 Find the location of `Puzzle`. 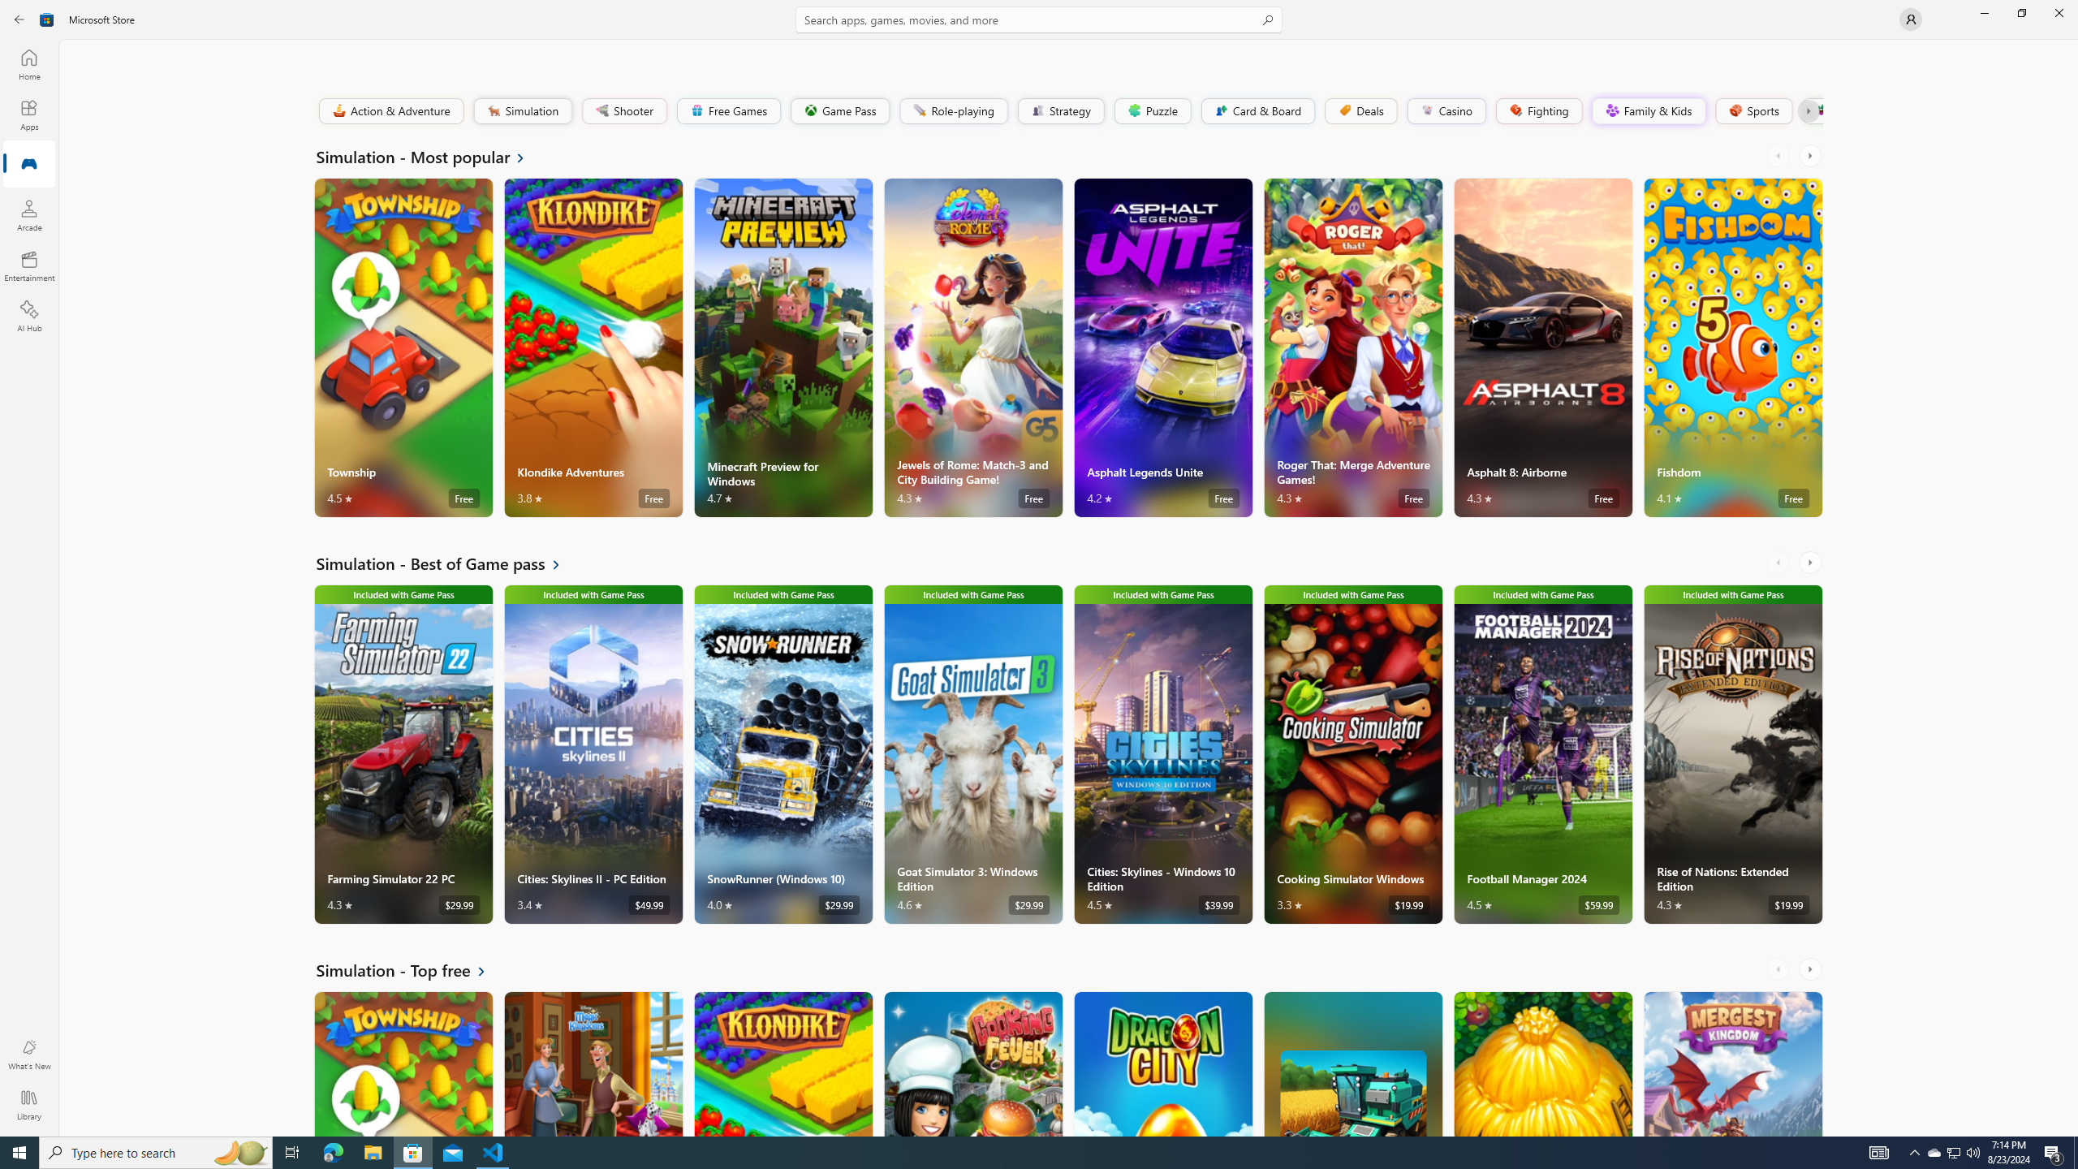

Puzzle is located at coordinates (1152, 110).